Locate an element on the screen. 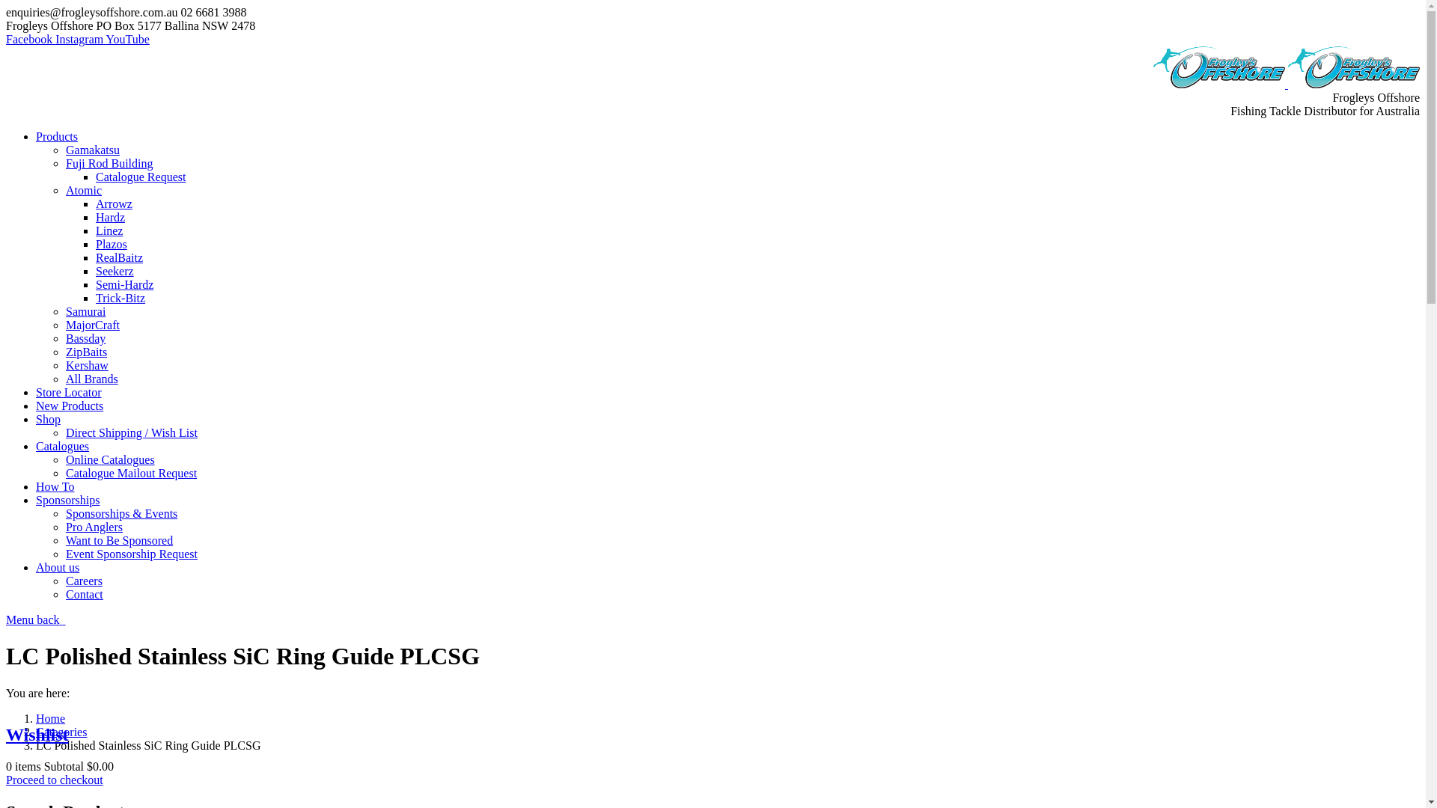  Catalogue Mailout Request is located at coordinates (132, 473).